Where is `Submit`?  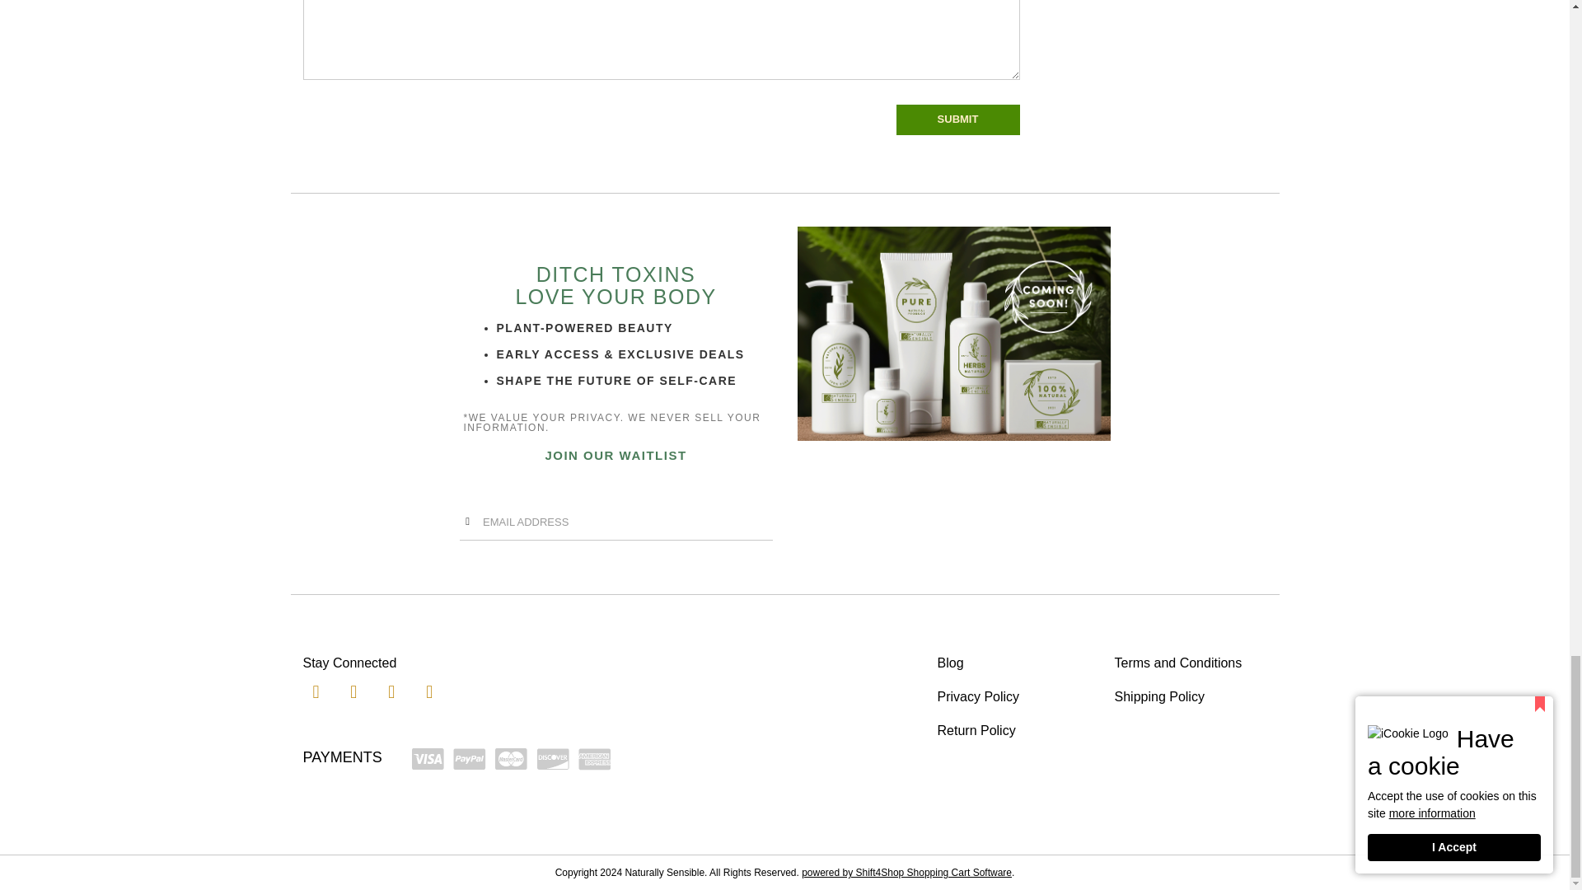
Submit is located at coordinates (958, 120).